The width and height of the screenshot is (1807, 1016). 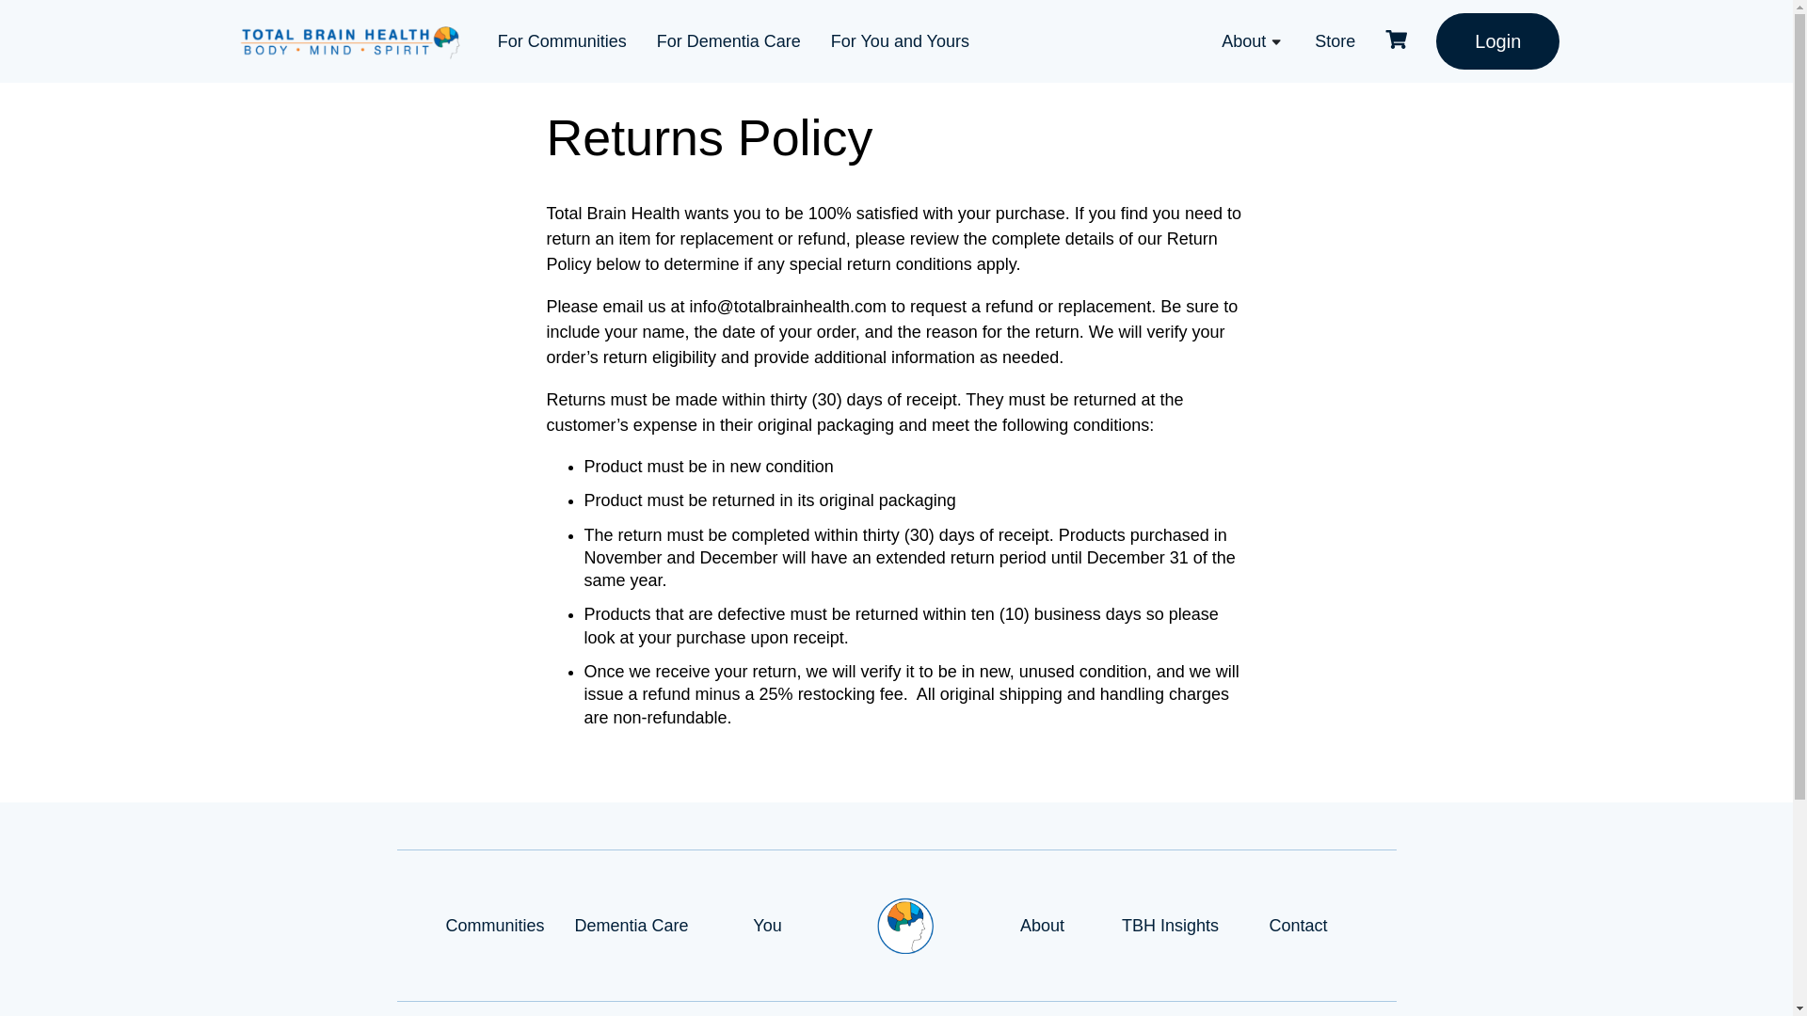 I want to click on Login, so click(x=1497, y=41).